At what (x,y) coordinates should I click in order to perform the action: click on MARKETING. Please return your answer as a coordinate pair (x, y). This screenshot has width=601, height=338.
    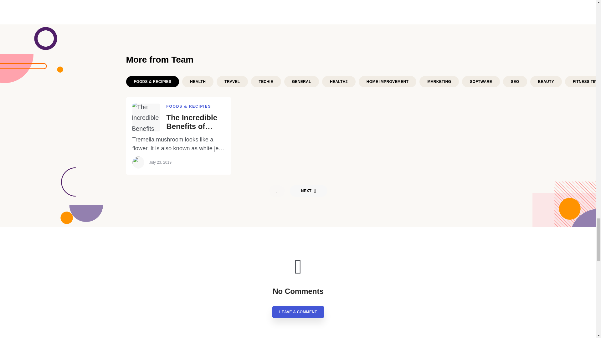
    Looking at the image, I should click on (439, 81).